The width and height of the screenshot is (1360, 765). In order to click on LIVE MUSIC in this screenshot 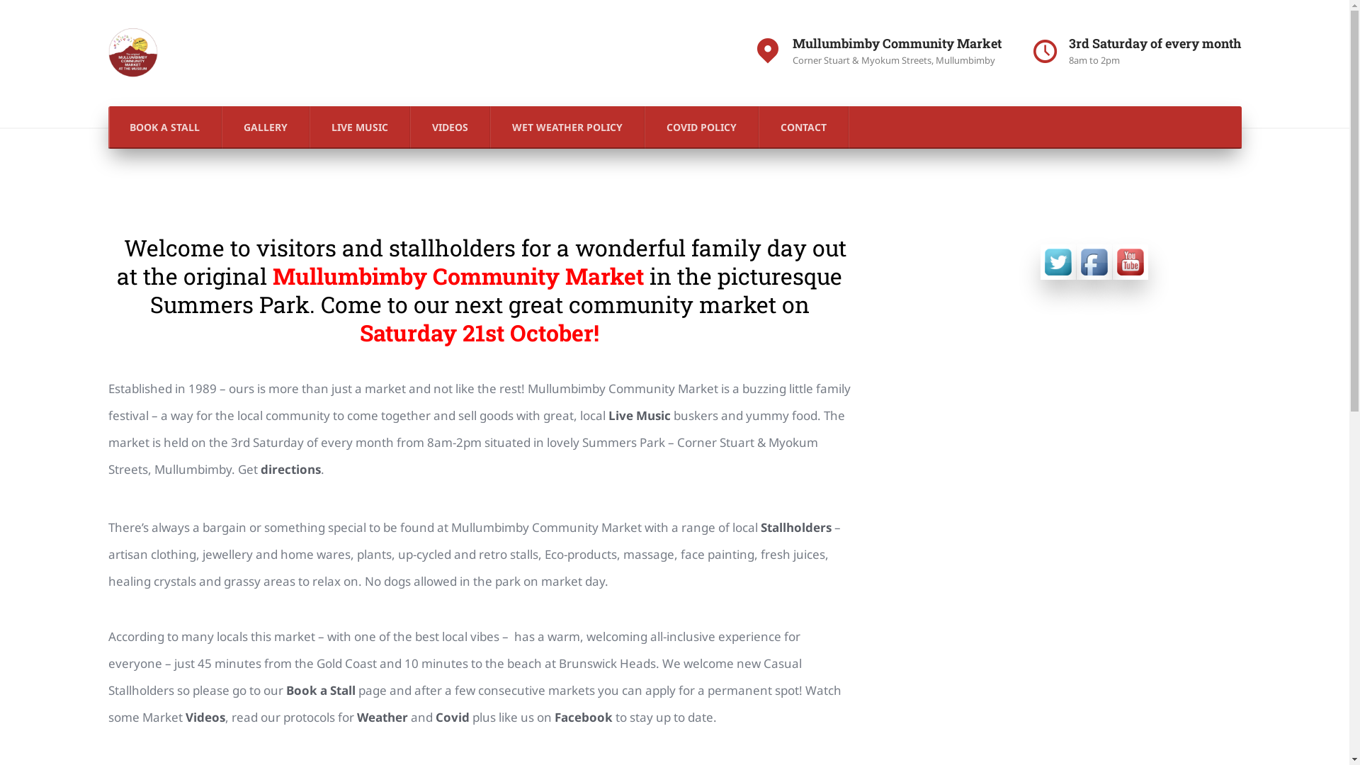, I will do `click(360, 127)`.